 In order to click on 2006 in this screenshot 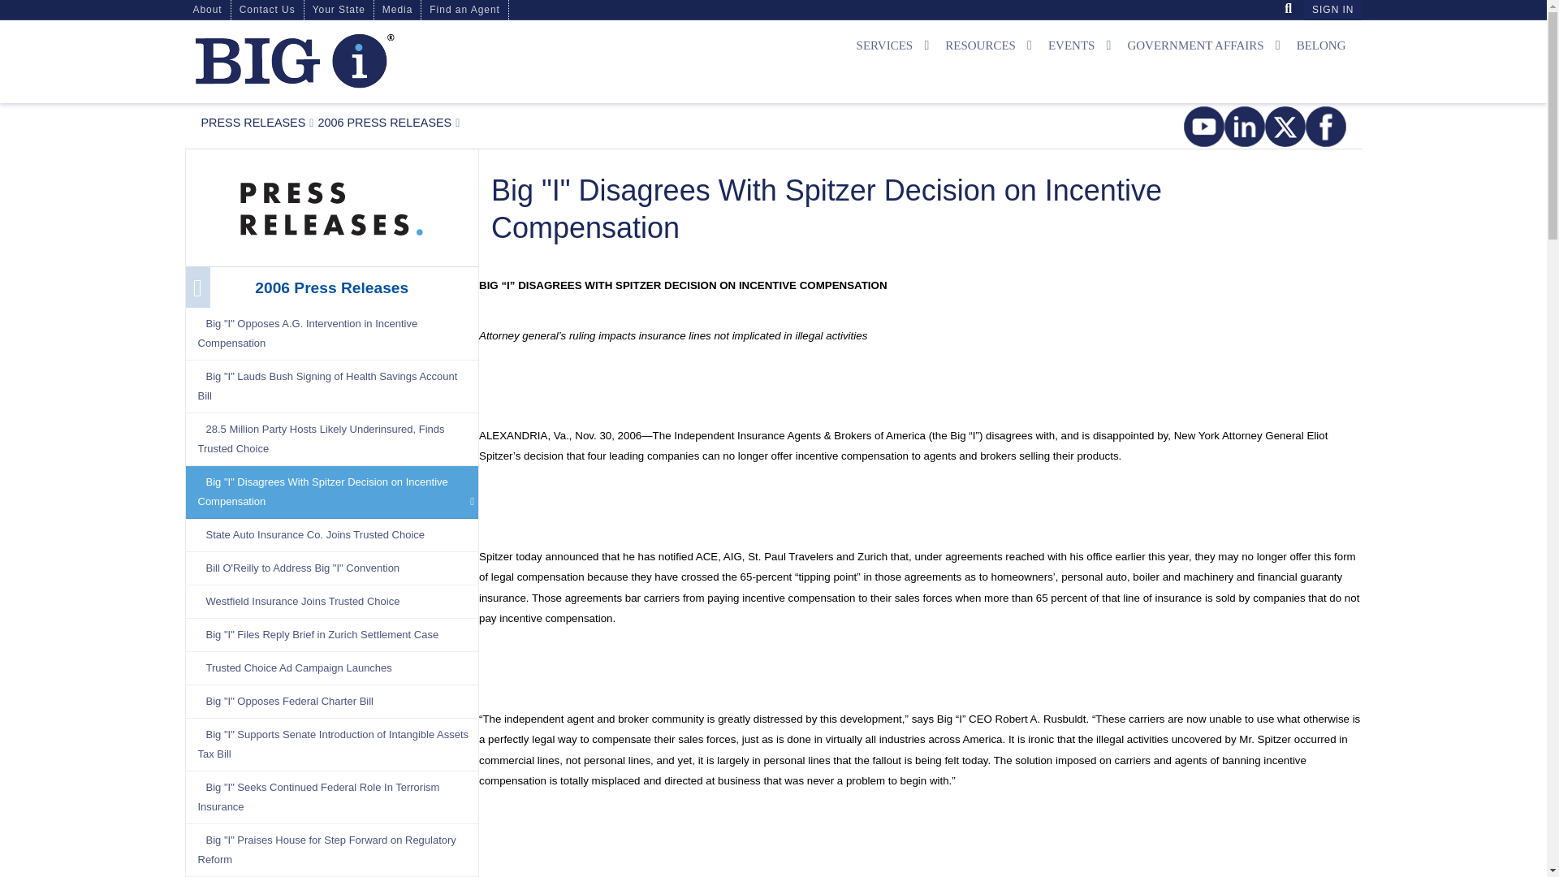, I will do `click(385, 122)`.